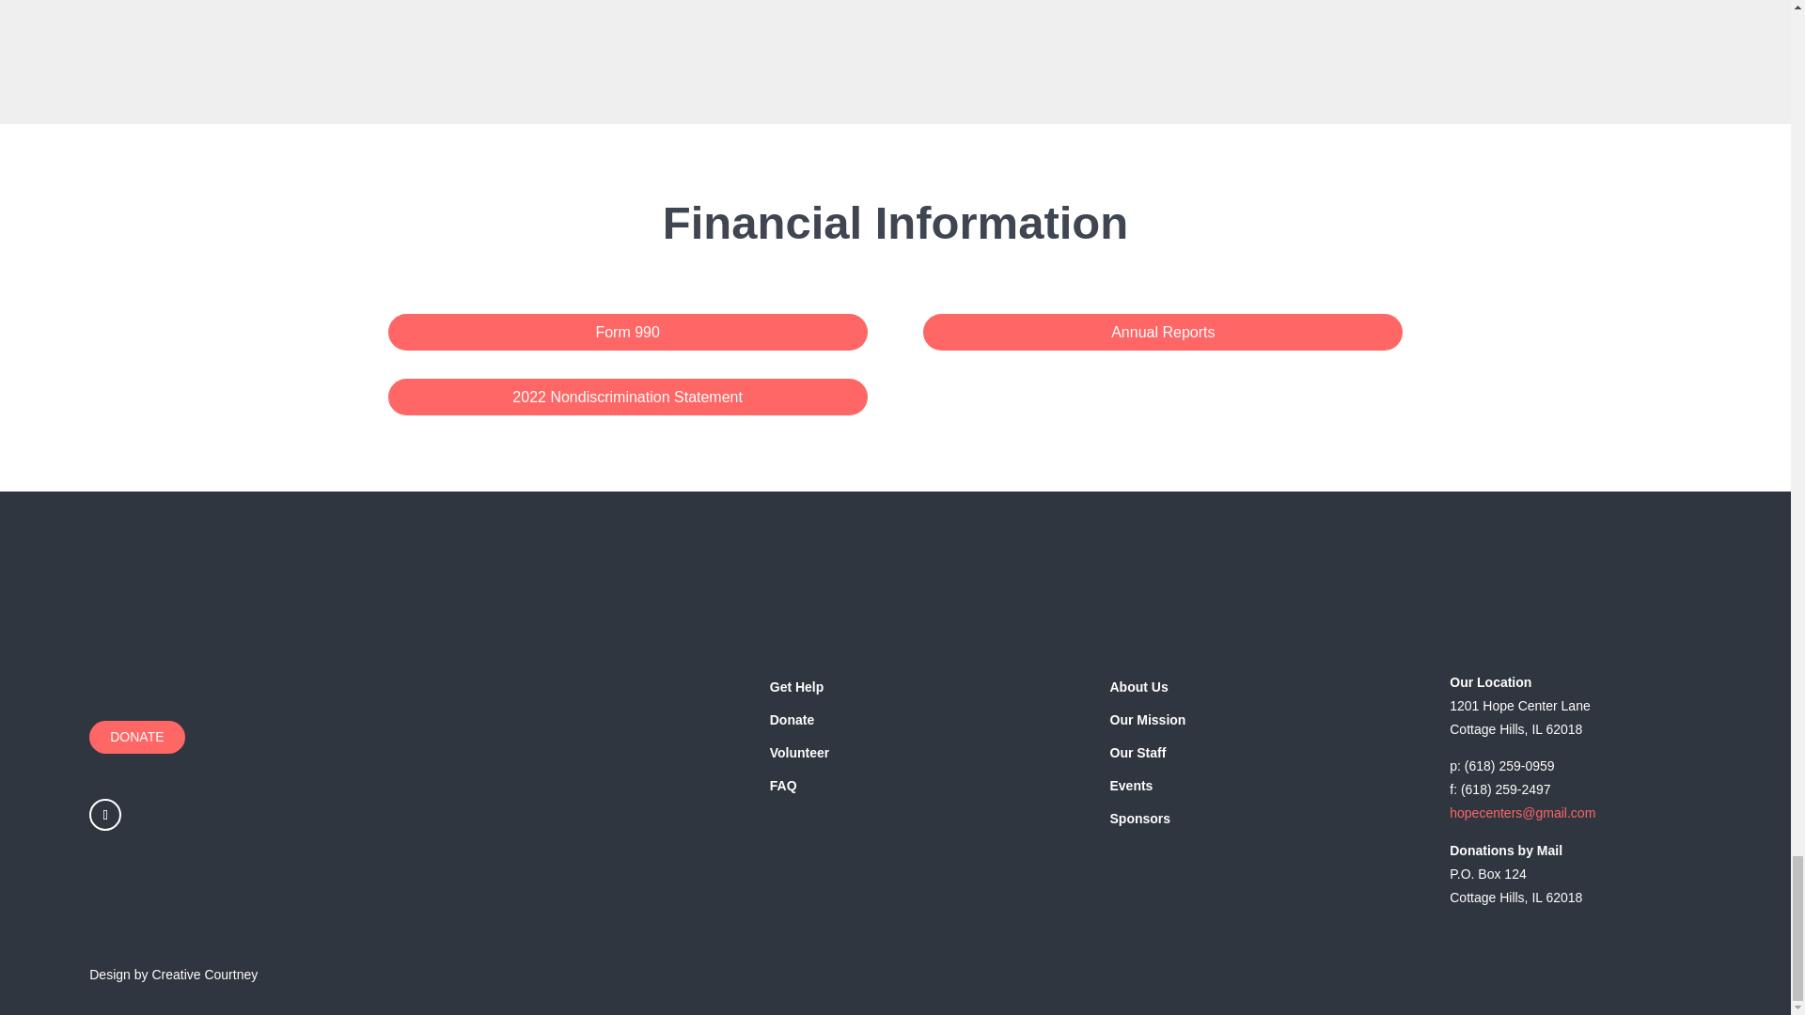 The image size is (1805, 1015). Describe the element at coordinates (1162, 331) in the screenshot. I see `Annual Reports` at that location.